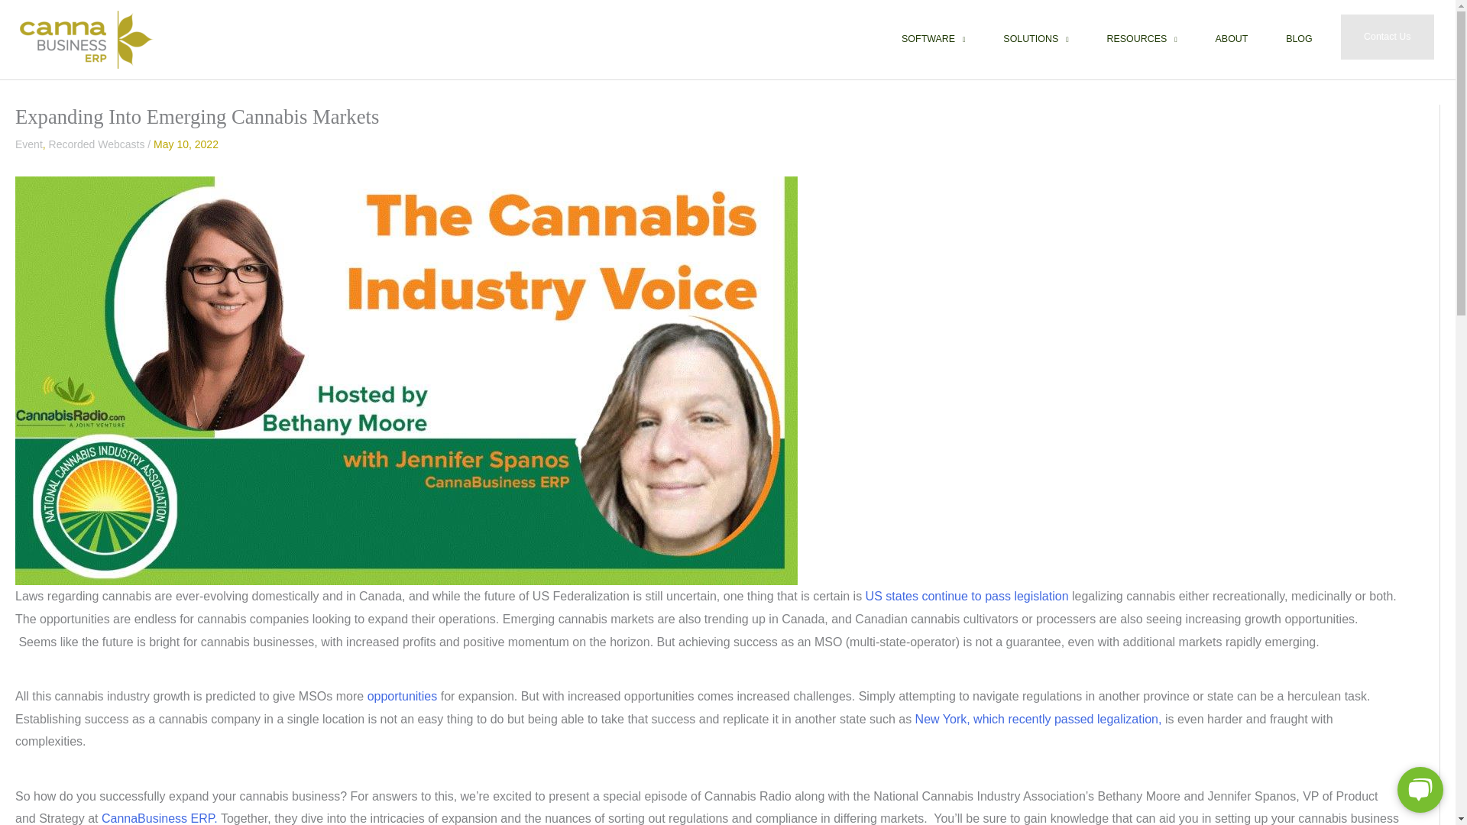 The height and width of the screenshot is (825, 1467). I want to click on ABOUT, so click(1232, 40).